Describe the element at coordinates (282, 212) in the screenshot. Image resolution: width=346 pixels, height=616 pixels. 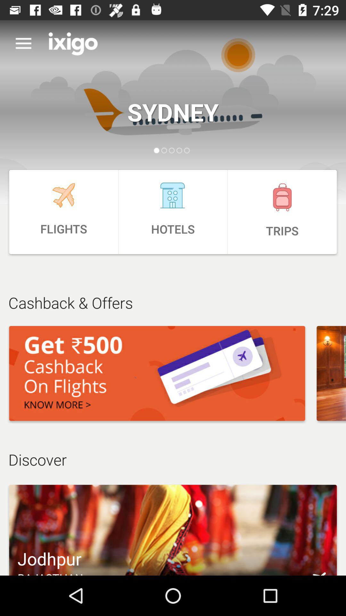
I see `tap item next to hotels item` at that location.